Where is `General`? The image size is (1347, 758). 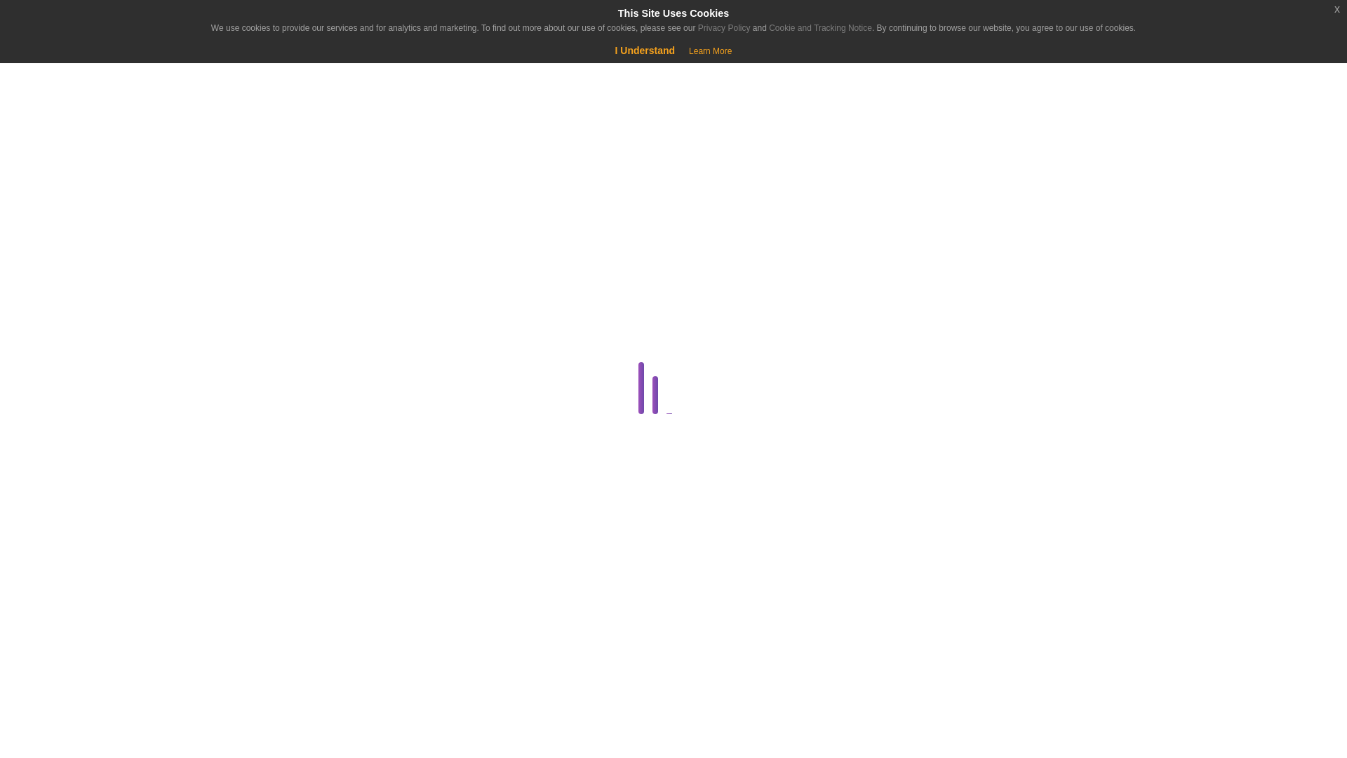
General is located at coordinates (260, 627).